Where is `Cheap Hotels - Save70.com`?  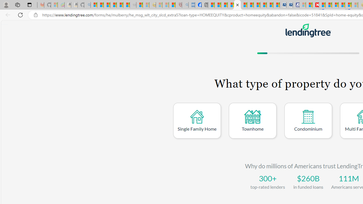 Cheap Hotels - Save70.com is located at coordinates (289, 5).